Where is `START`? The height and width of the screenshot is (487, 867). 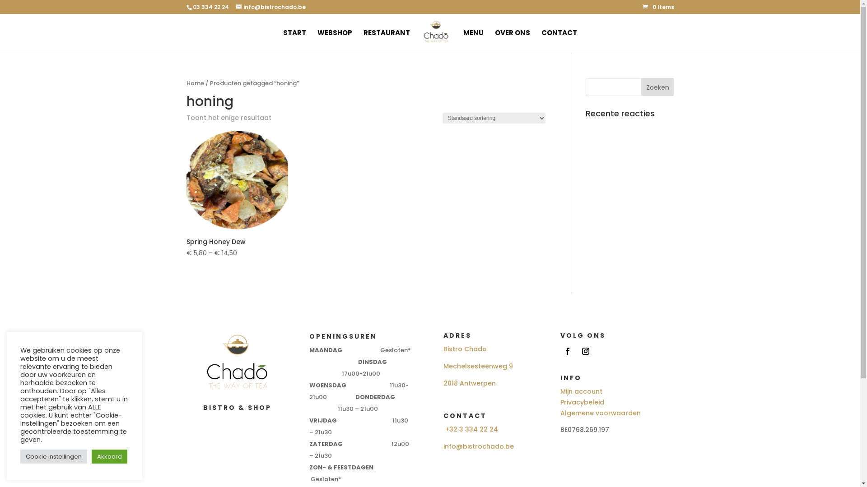
START is located at coordinates (294, 41).